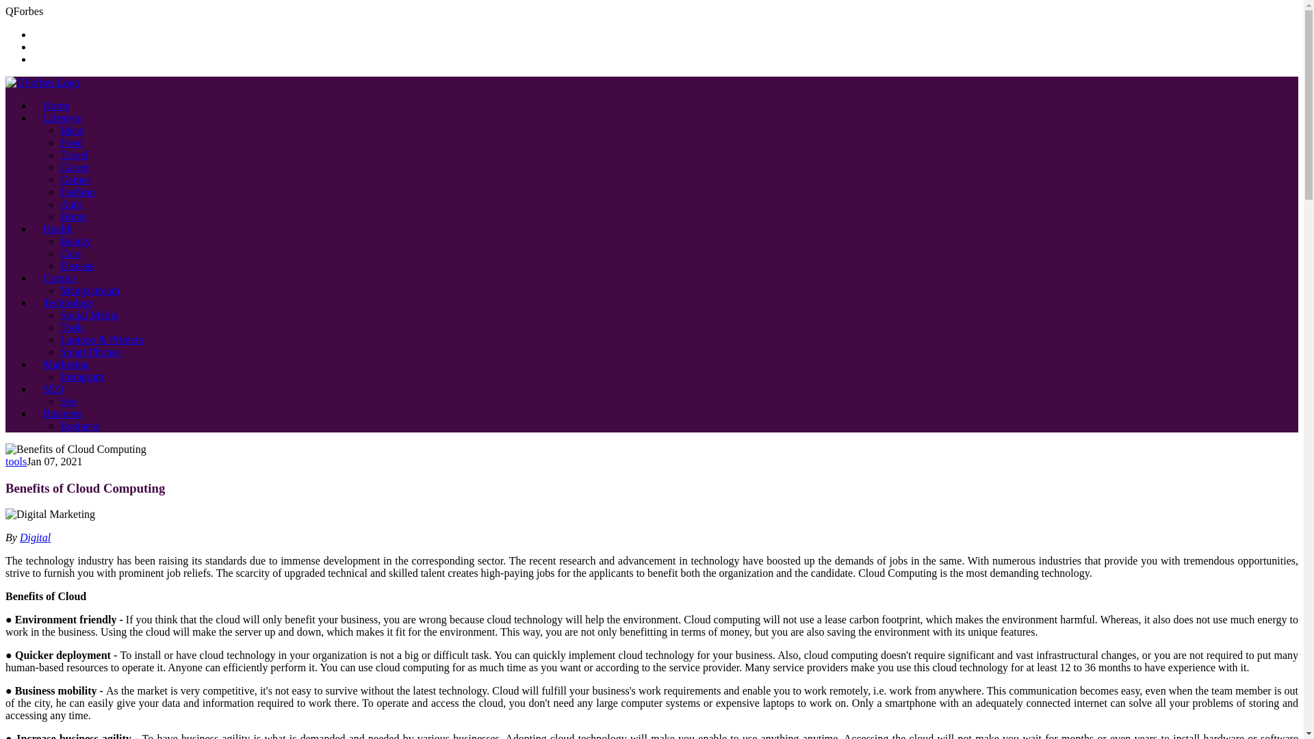 The image size is (1314, 739). What do you see at coordinates (70, 253) in the screenshot?
I see `Care` at bounding box center [70, 253].